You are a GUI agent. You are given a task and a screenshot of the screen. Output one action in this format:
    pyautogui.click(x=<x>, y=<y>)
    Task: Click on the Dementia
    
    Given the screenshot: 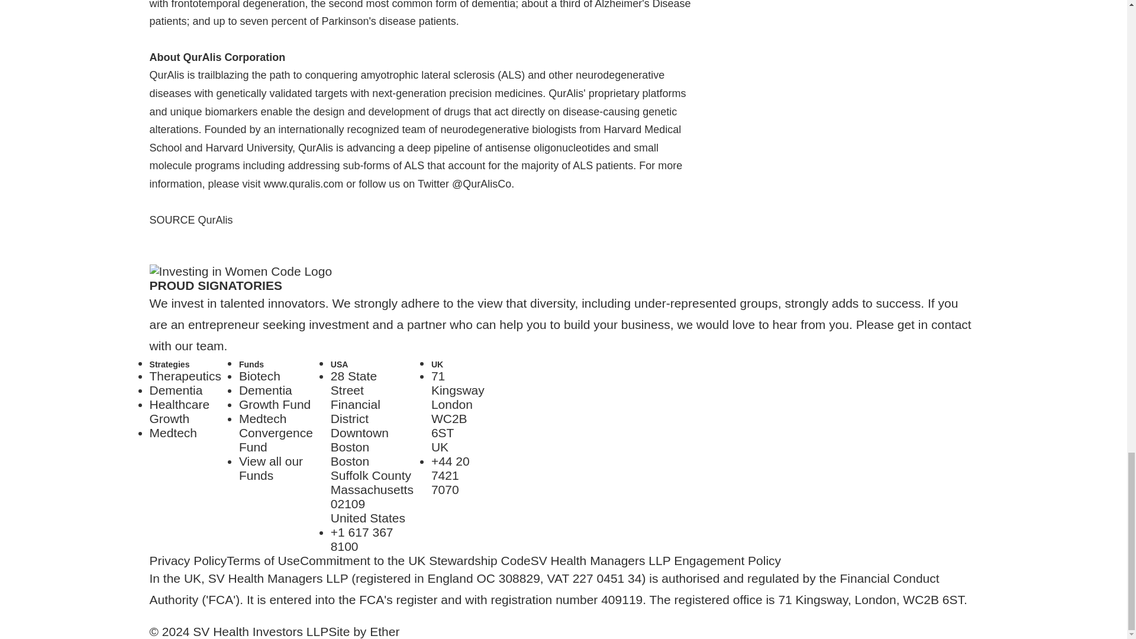 What is the action you would take?
    pyautogui.click(x=271, y=468)
    